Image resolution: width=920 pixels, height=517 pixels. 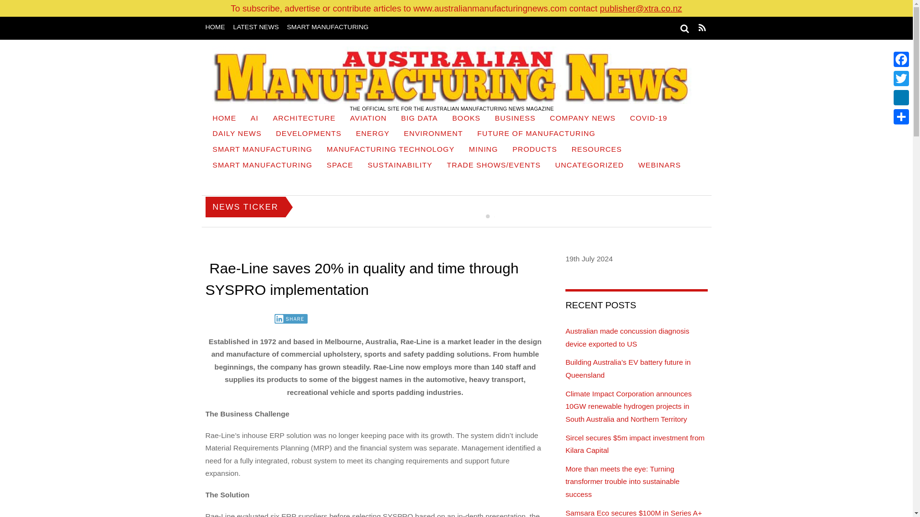 I want to click on COMPANY NEWS, so click(x=583, y=119).